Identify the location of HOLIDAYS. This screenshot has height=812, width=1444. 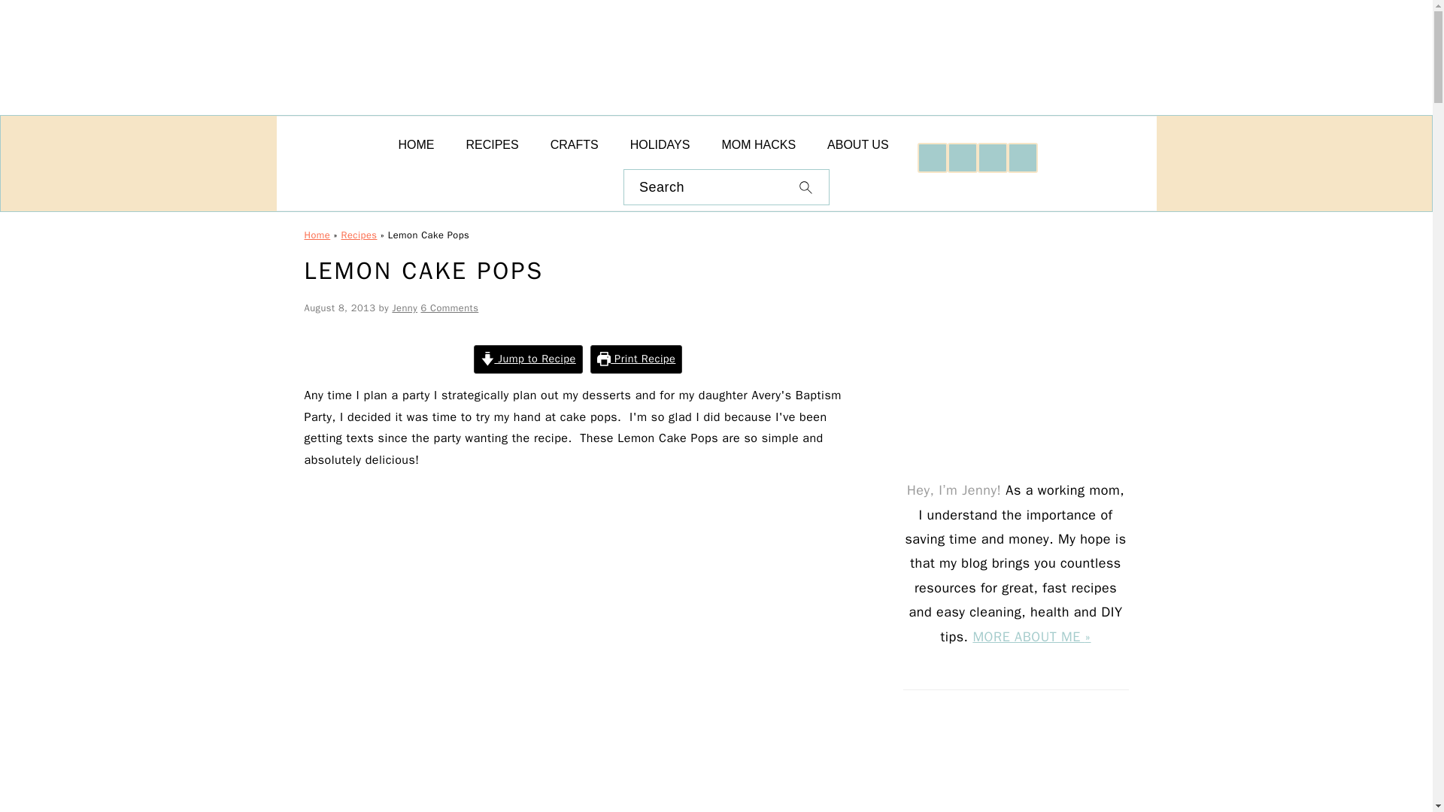
(660, 145).